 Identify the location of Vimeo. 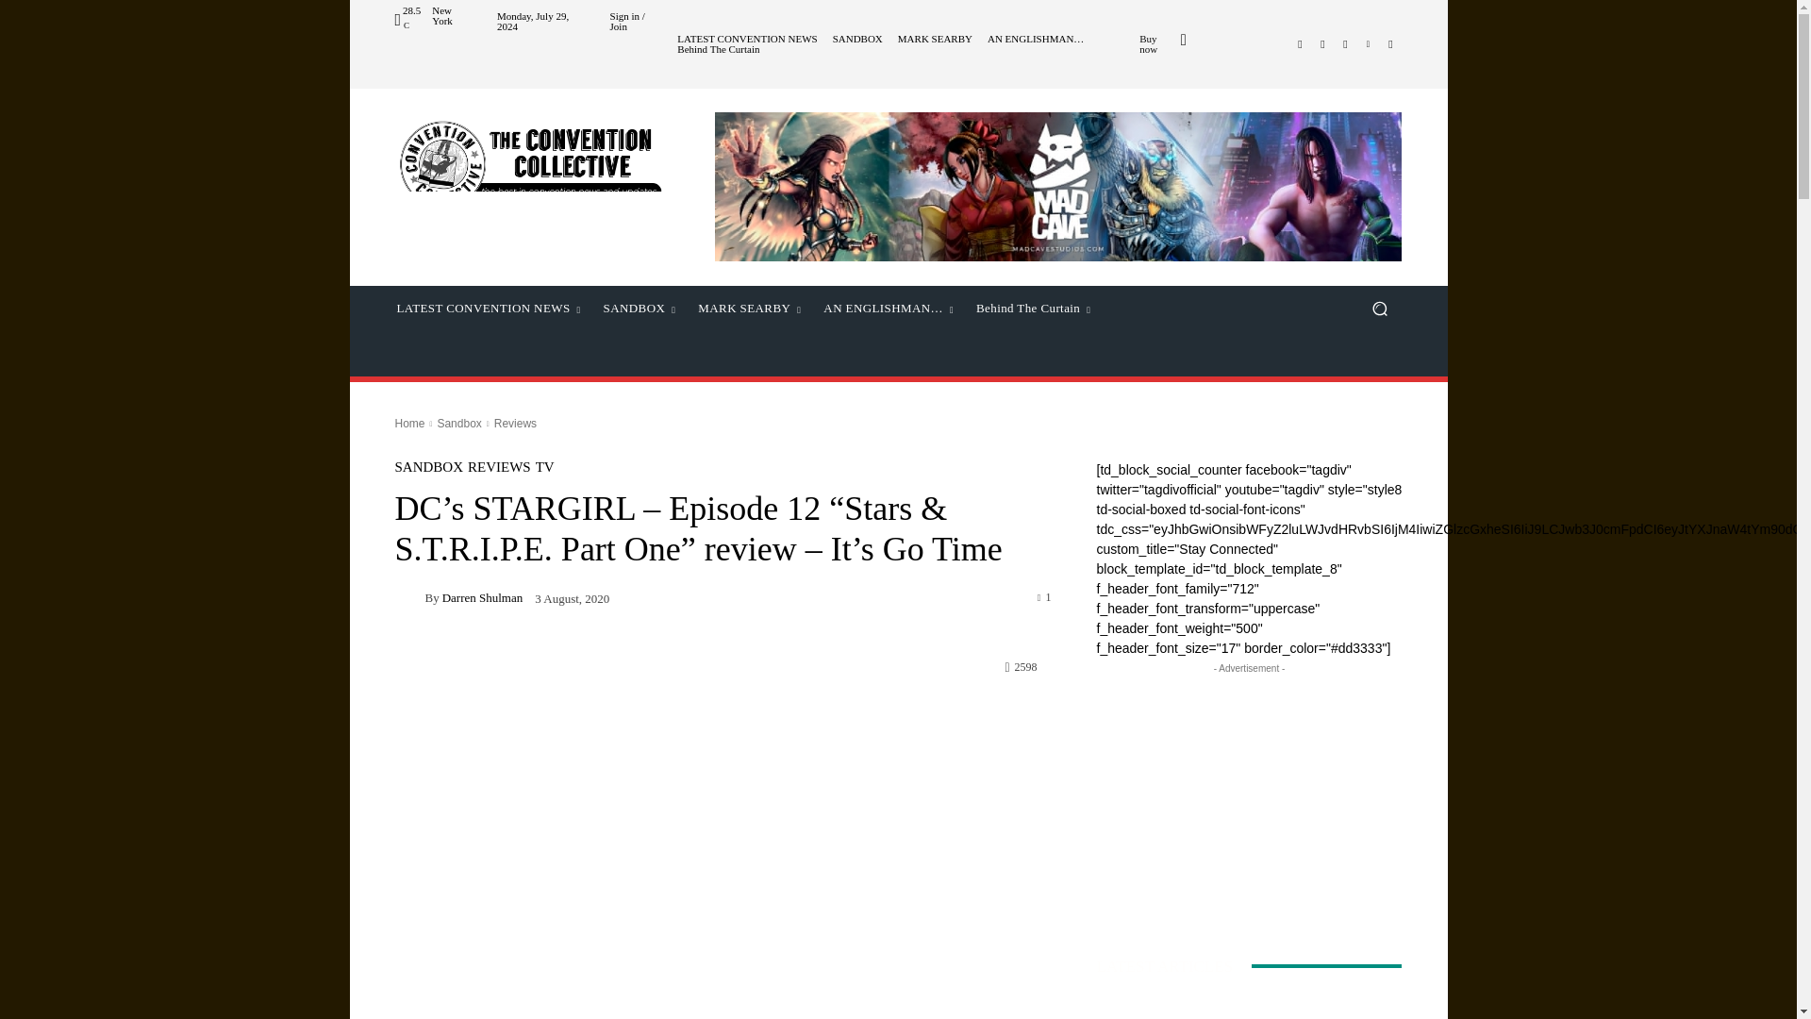
(1368, 43).